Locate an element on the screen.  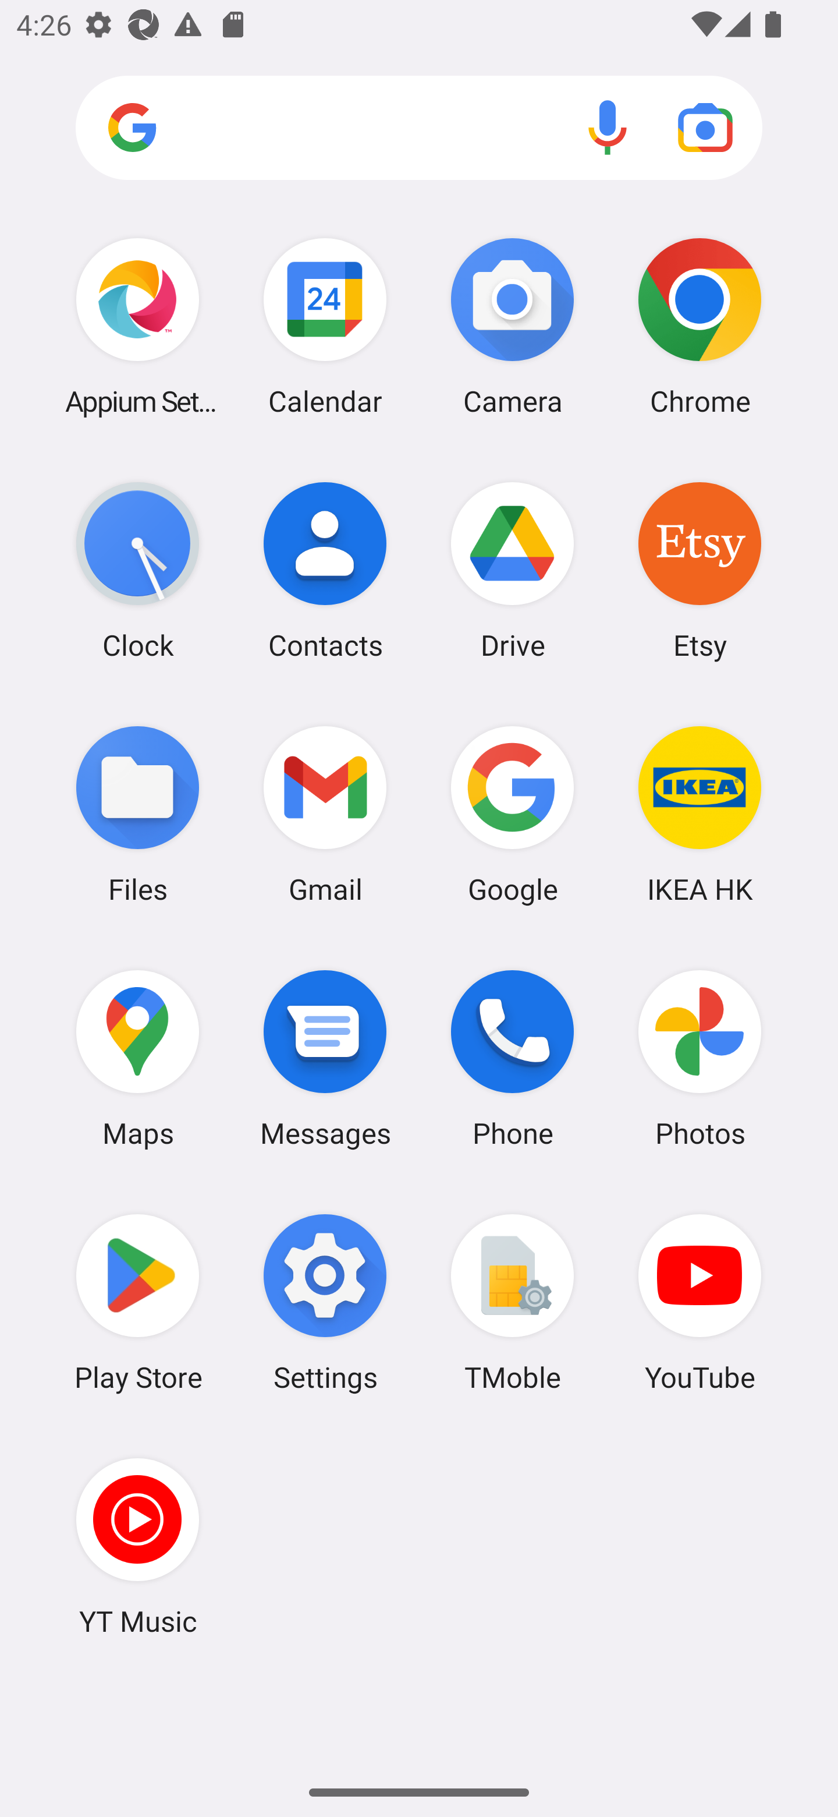
Files is located at coordinates (137, 814).